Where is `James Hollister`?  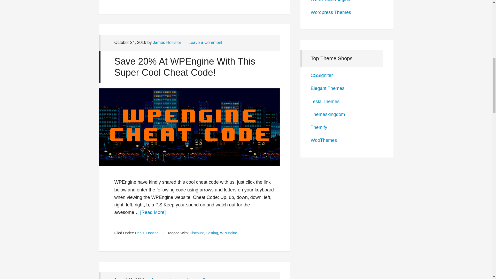 James Hollister is located at coordinates (167, 42).